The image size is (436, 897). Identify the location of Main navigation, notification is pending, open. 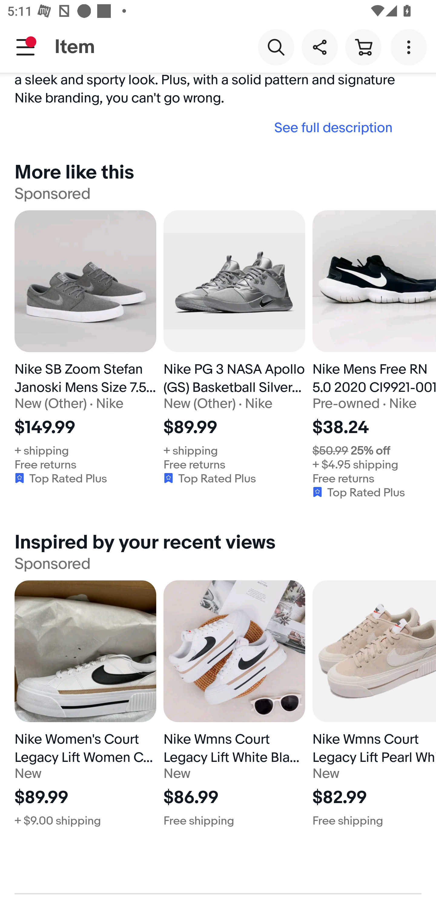
(25, 47).